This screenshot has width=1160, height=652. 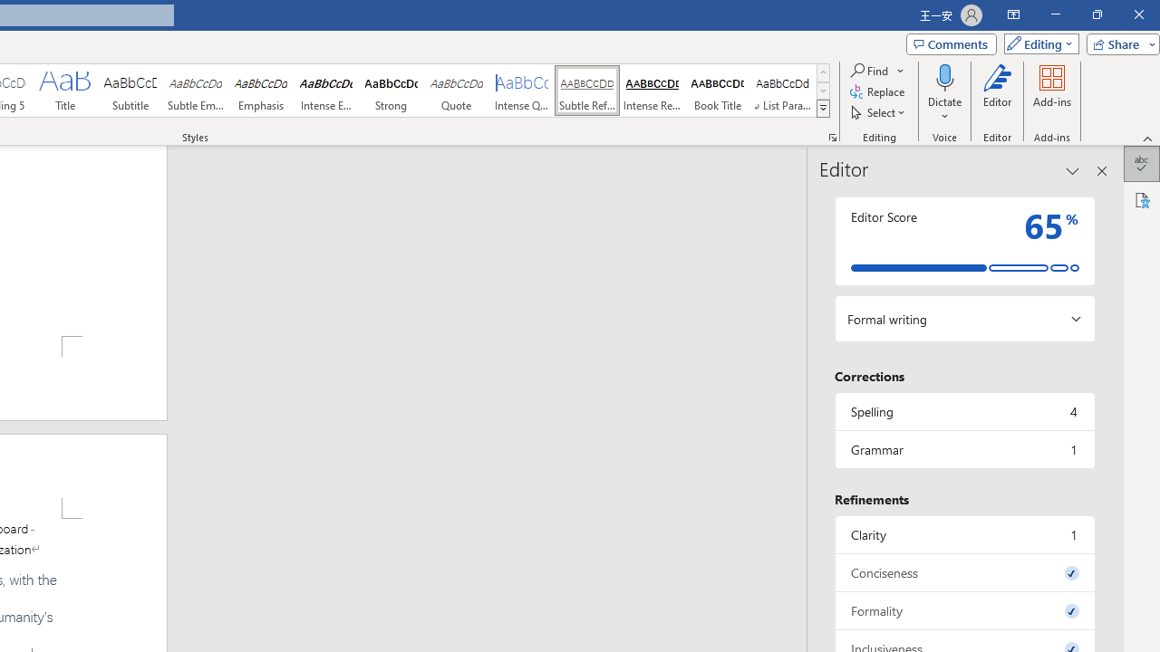 What do you see at coordinates (1102, 170) in the screenshot?
I see `Close pane` at bounding box center [1102, 170].